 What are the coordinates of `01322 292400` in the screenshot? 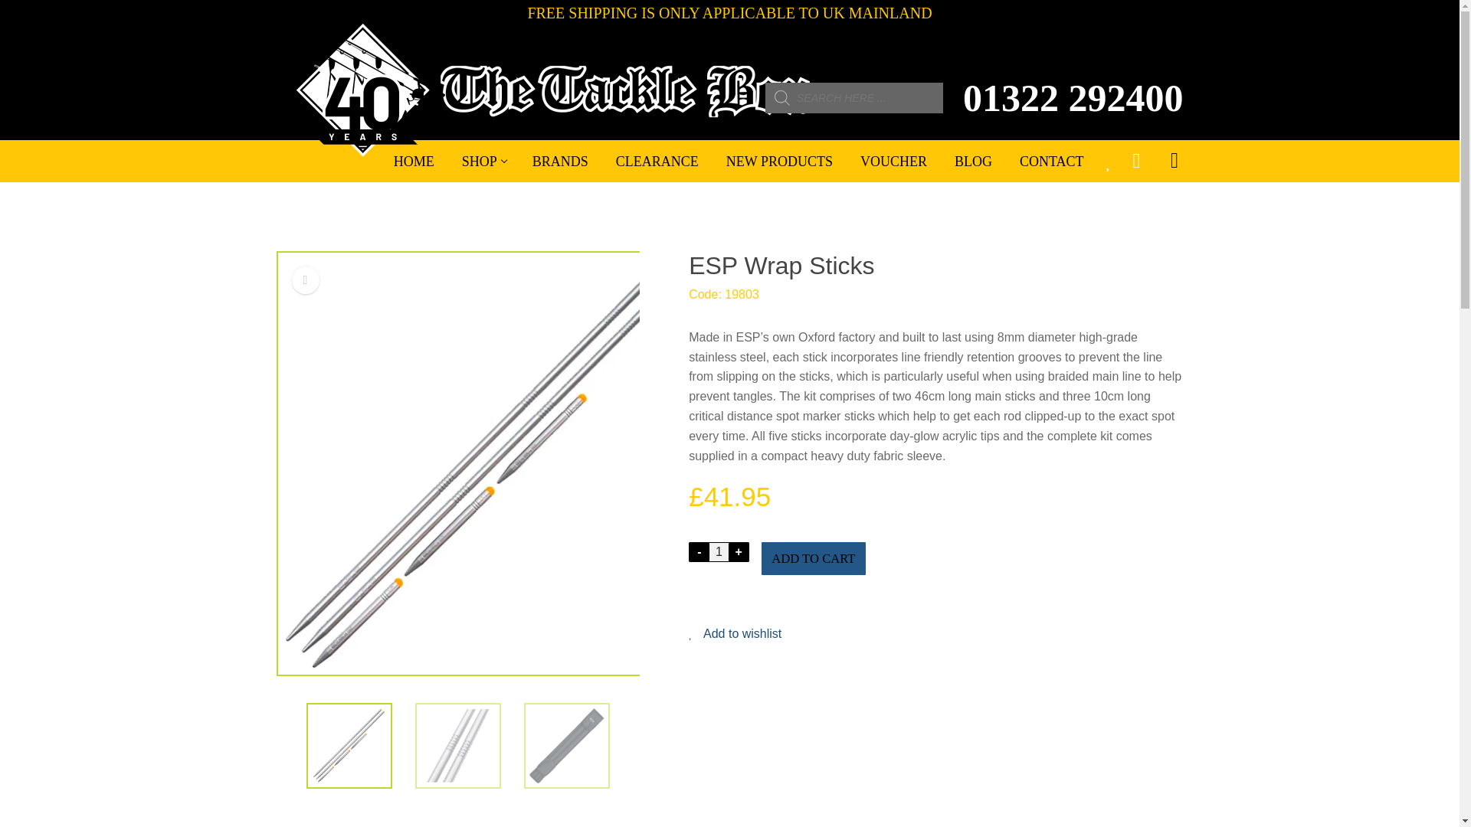 It's located at (1073, 98).